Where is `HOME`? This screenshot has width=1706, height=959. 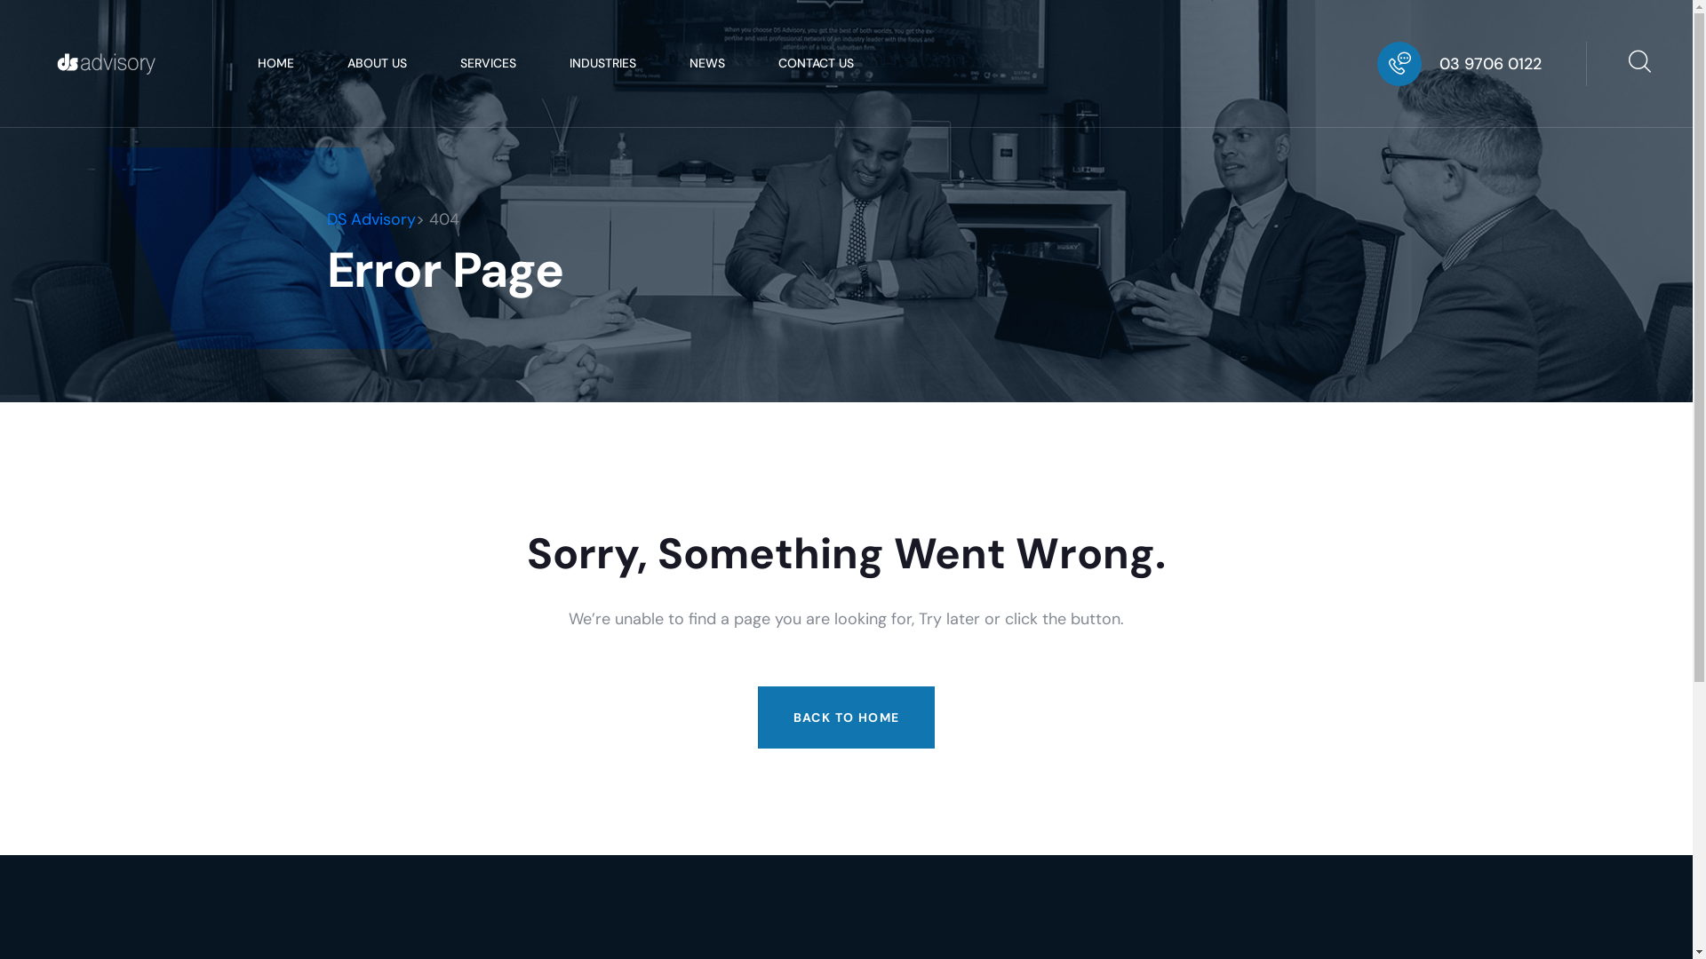
HOME is located at coordinates (275, 64).